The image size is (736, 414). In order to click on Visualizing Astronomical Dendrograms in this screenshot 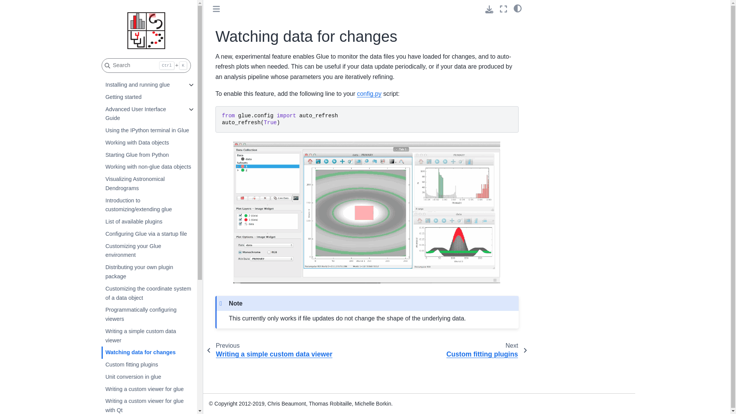, I will do `click(148, 184)`.